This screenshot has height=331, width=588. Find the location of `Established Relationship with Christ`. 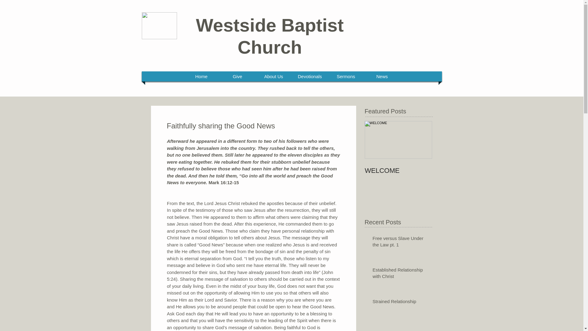

Established Relationship with Christ is located at coordinates (400, 274).